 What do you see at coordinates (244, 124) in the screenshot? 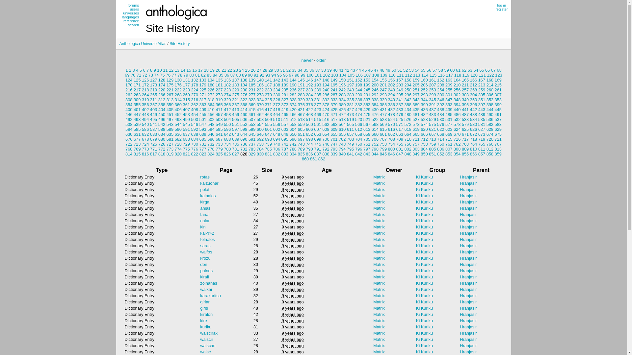
I see `552` at bounding box center [244, 124].